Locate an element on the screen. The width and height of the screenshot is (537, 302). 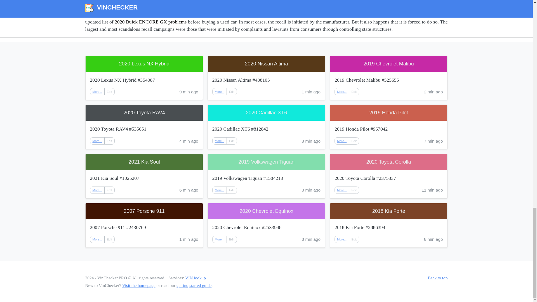
More... is located at coordinates (97, 190).